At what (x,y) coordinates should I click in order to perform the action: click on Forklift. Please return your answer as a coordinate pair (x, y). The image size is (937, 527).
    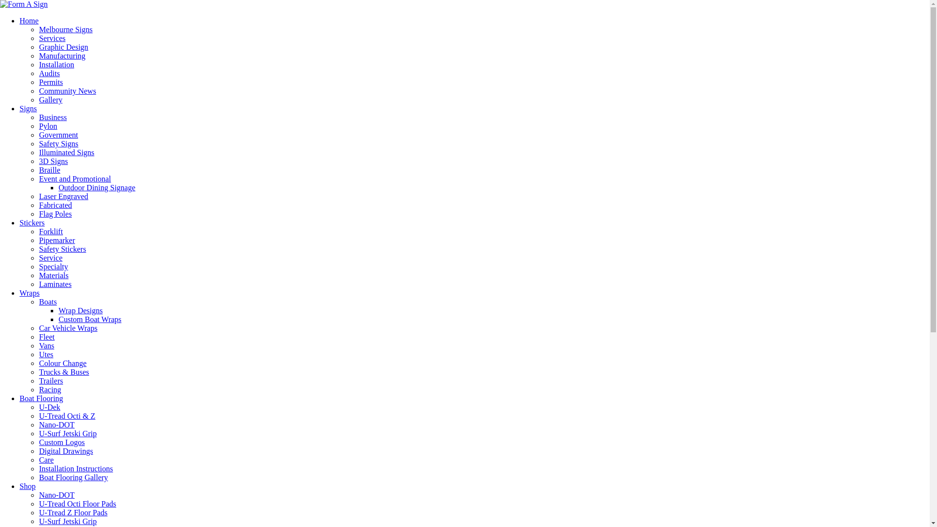
    Looking at the image, I should click on (51, 231).